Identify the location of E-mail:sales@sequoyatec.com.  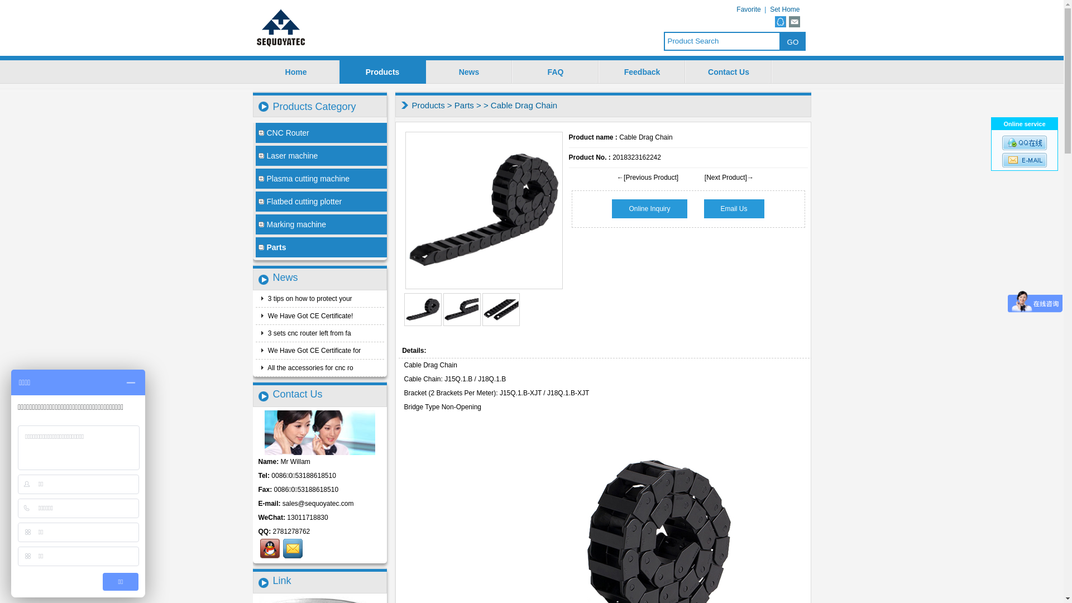
(1025, 160).